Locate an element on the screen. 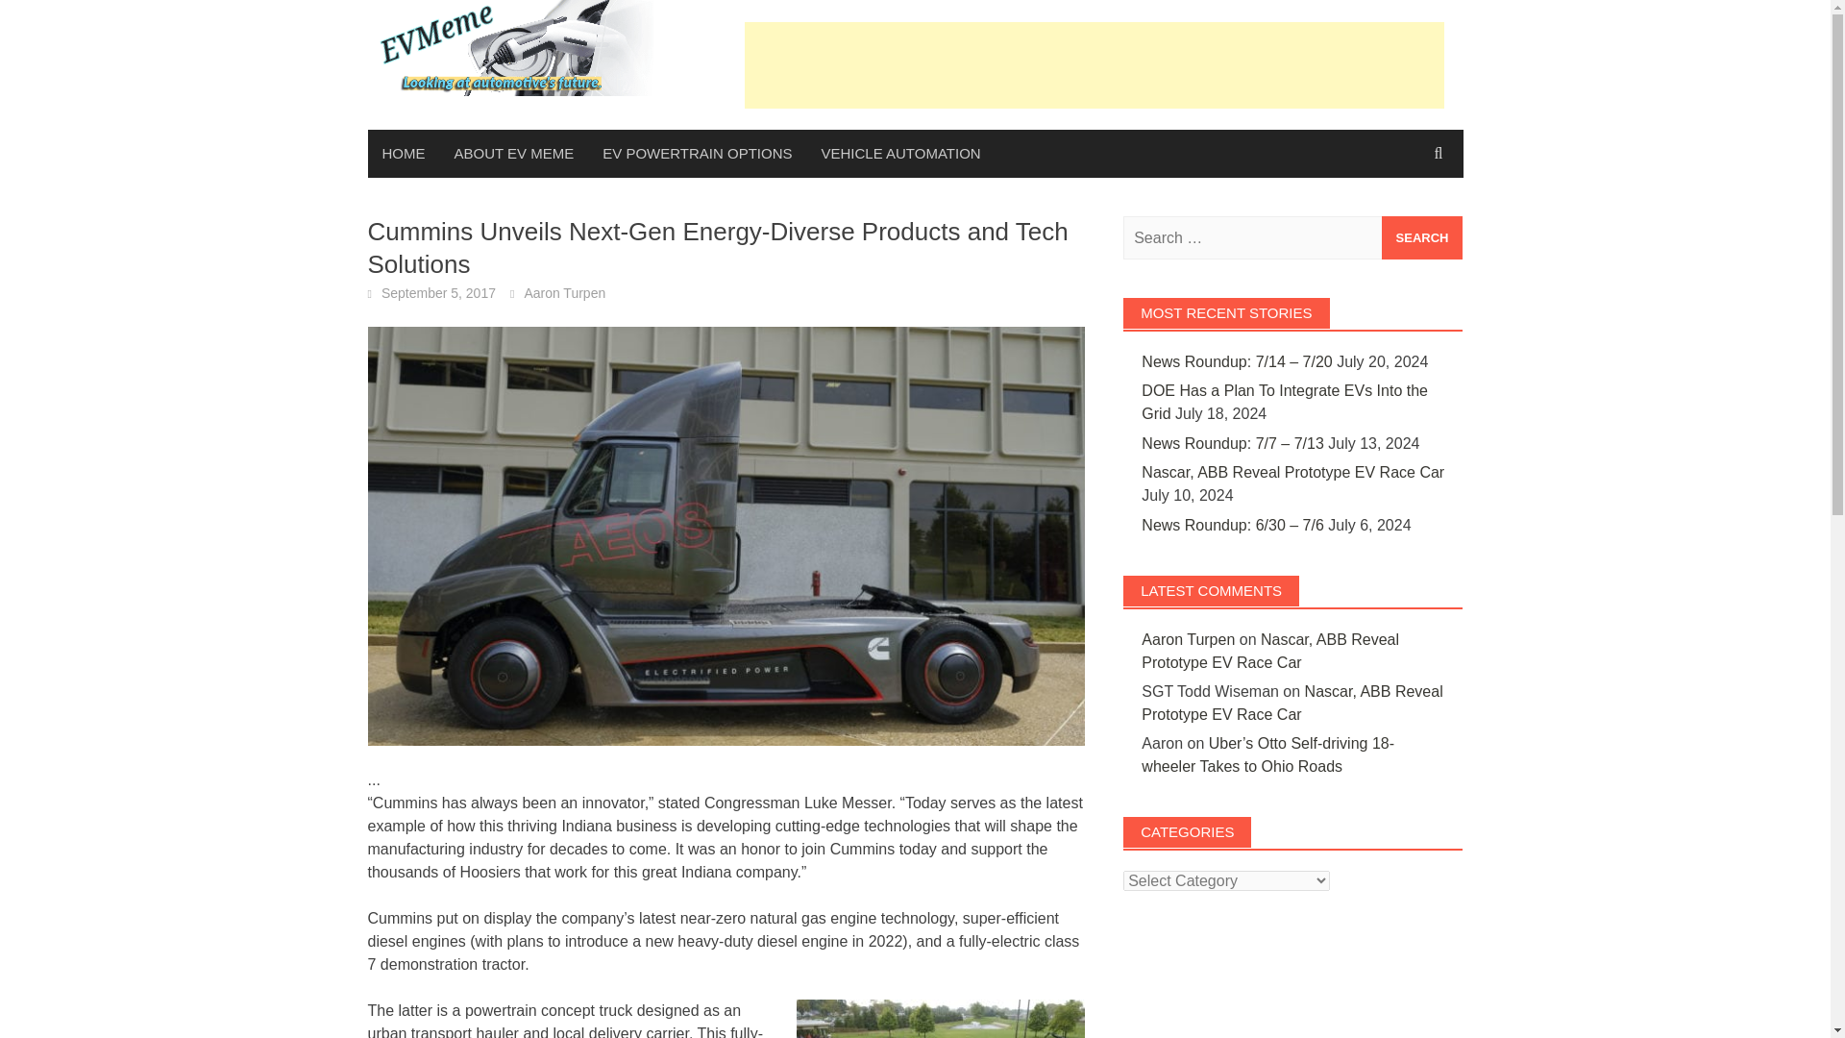 The image size is (1845, 1038). September 5, 2017 is located at coordinates (438, 293).